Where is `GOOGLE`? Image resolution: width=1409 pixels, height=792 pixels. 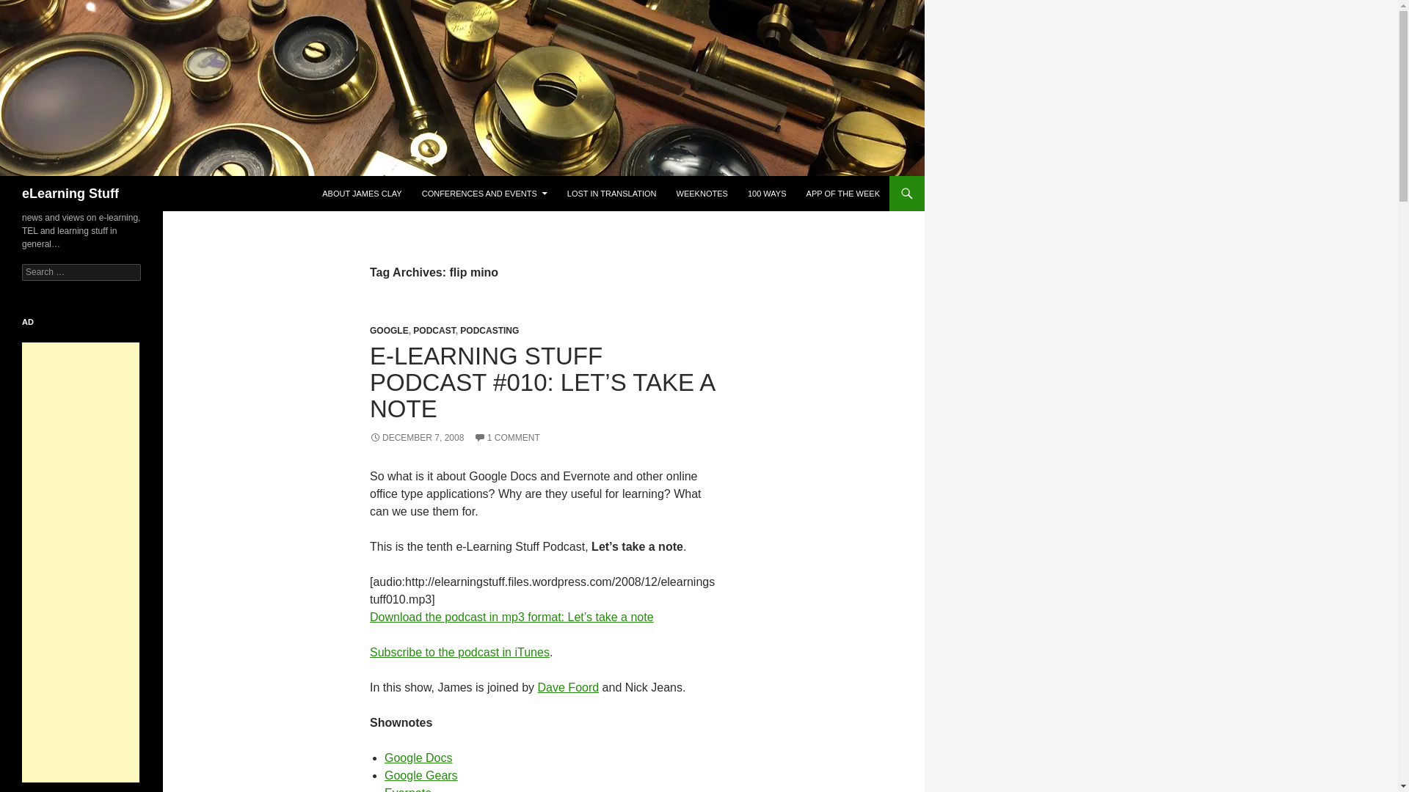
GOOGLE is located at coordinates (389, 330).